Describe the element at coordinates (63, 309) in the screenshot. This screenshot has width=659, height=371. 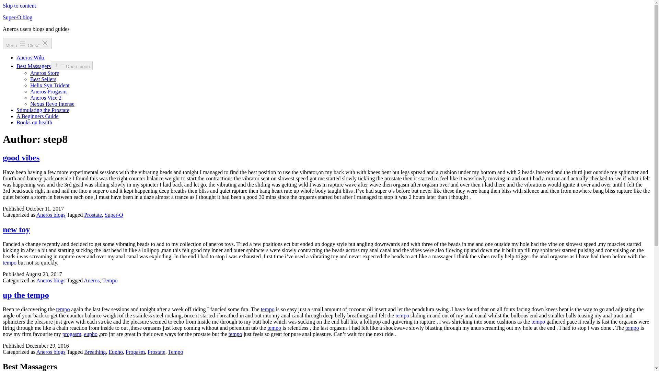
I see `tempo` at that location.